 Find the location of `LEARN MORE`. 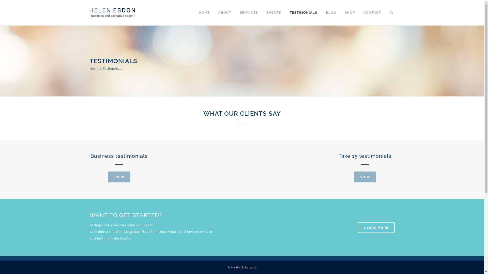

LEARN MORE is located at coordinates (376, 228).